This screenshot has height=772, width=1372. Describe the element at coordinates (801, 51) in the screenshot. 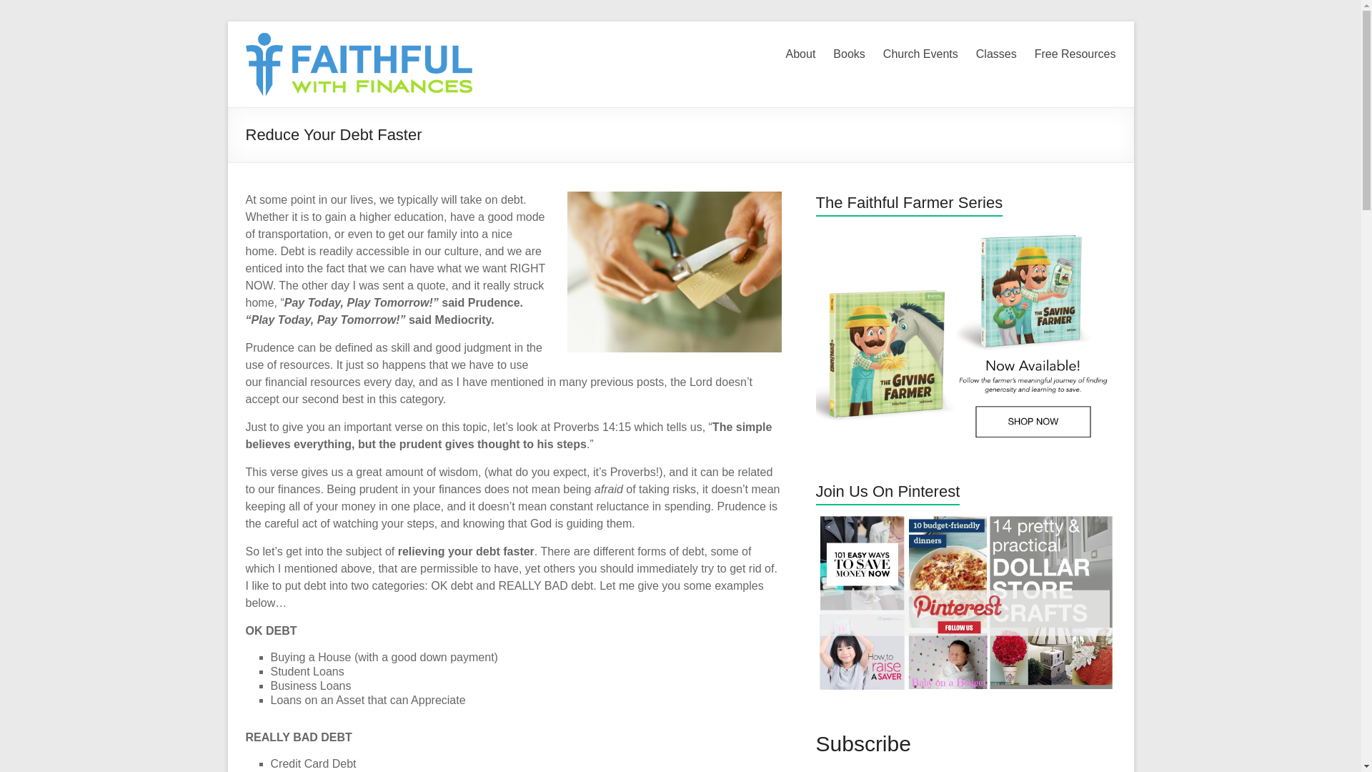

I see `About` at that location.